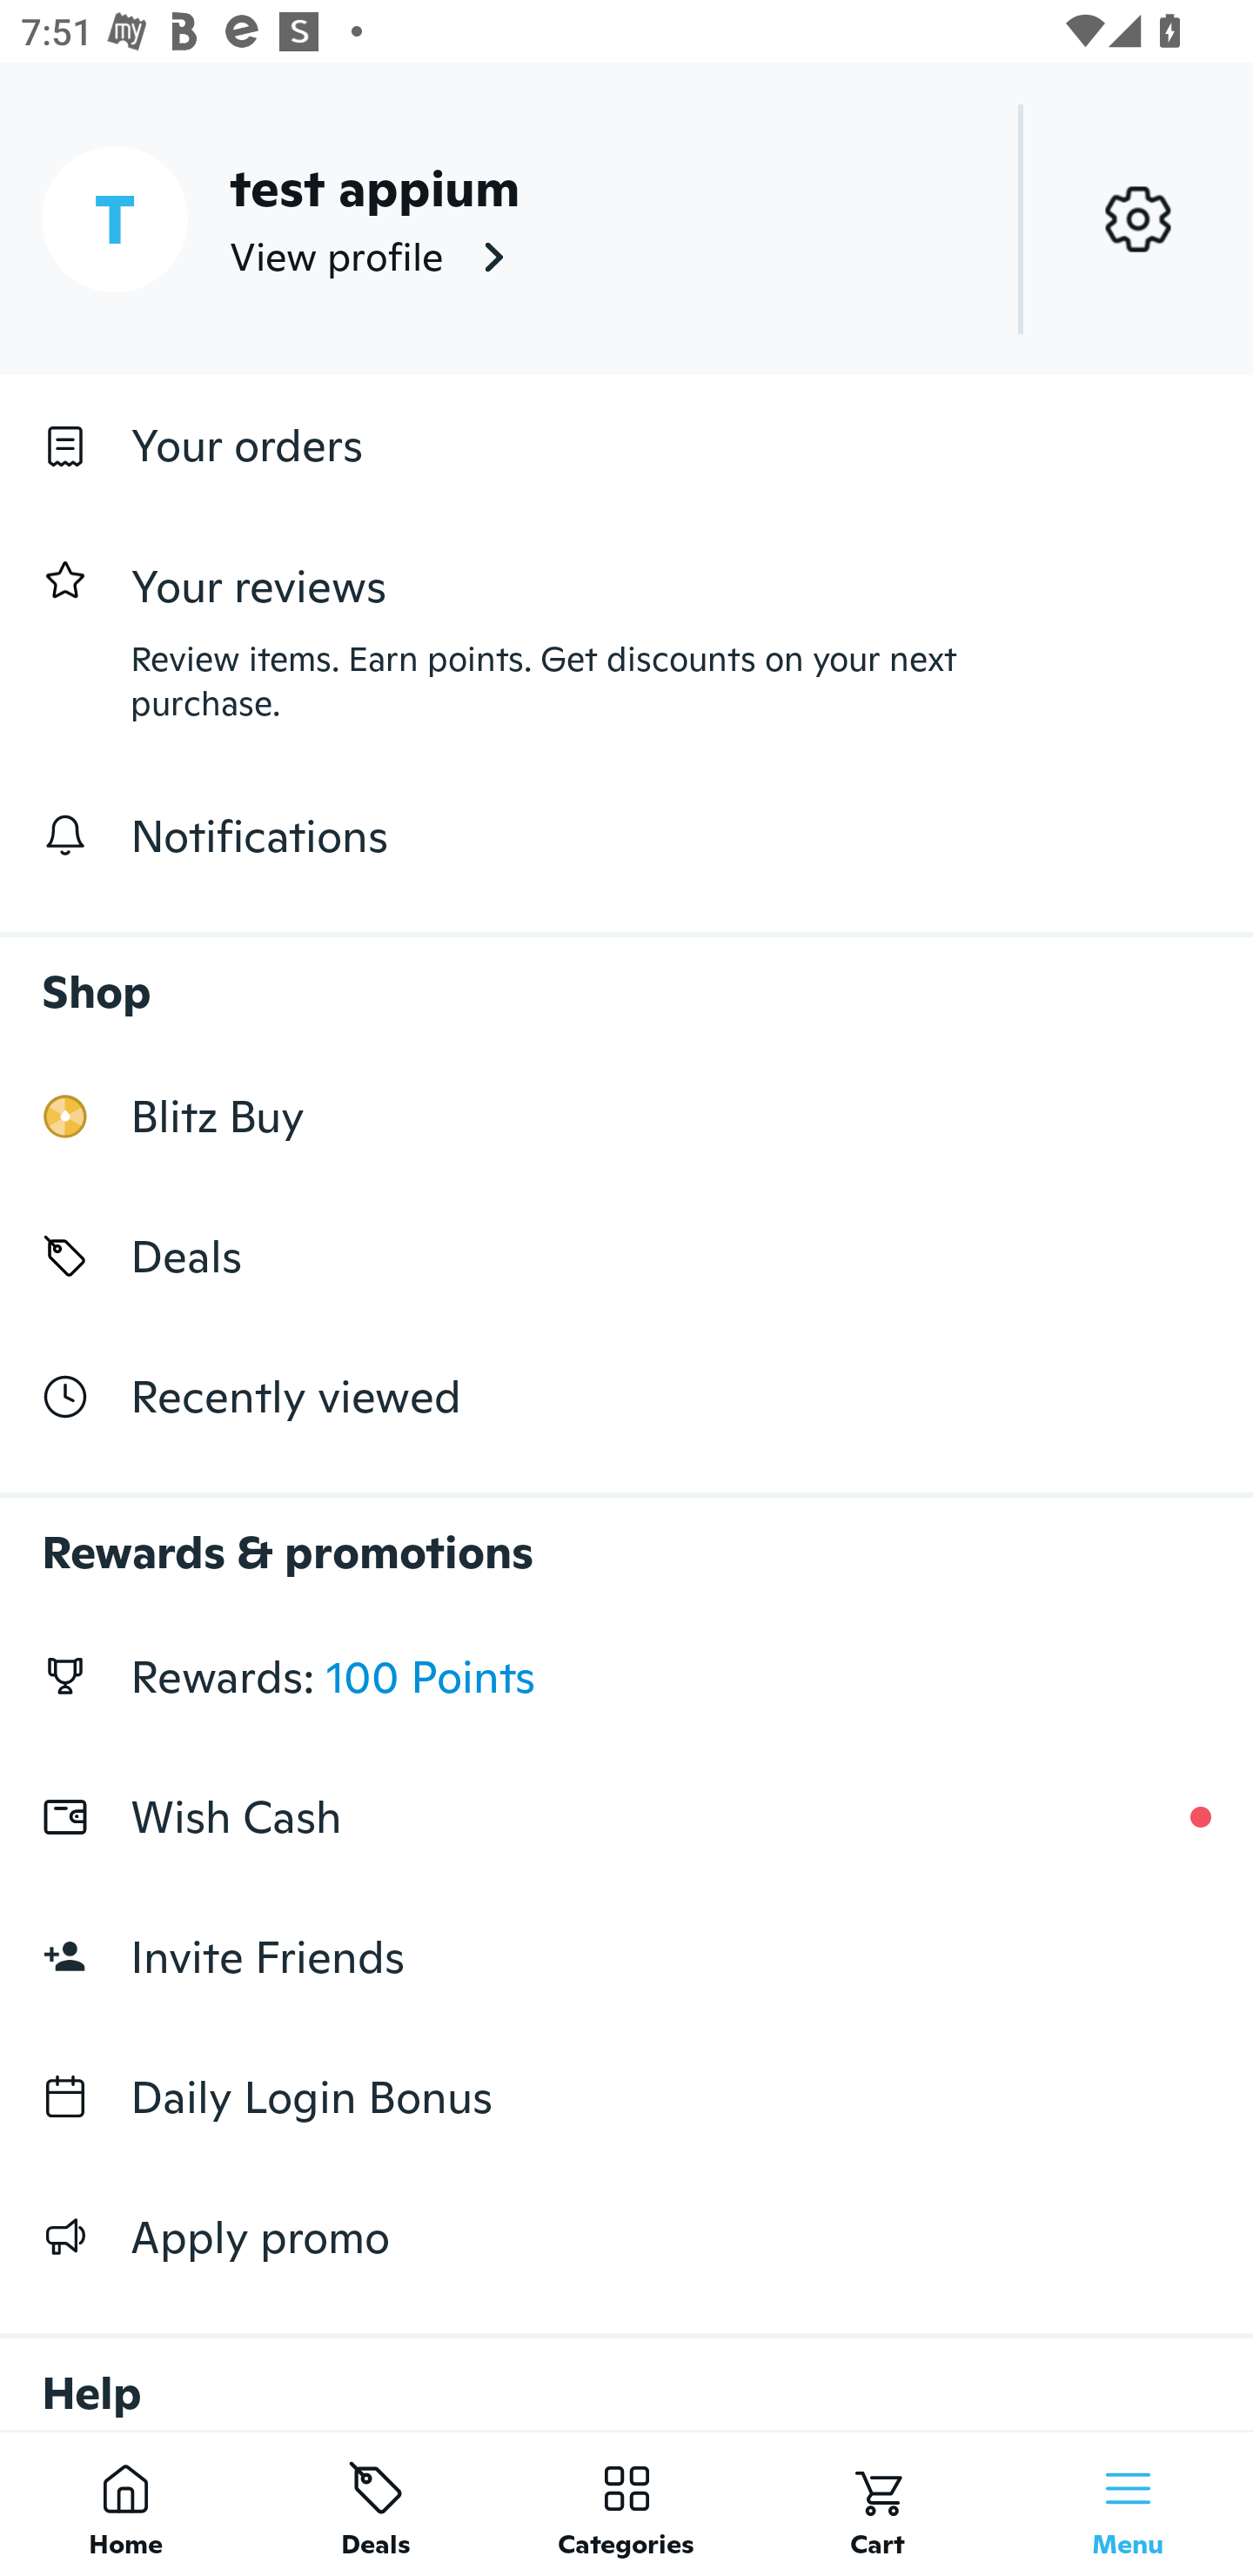 The image size is (1253, 2576). Describe the element at coordinates (626, 1116) in the screenshot. I see `Blitz Buy` at that location.